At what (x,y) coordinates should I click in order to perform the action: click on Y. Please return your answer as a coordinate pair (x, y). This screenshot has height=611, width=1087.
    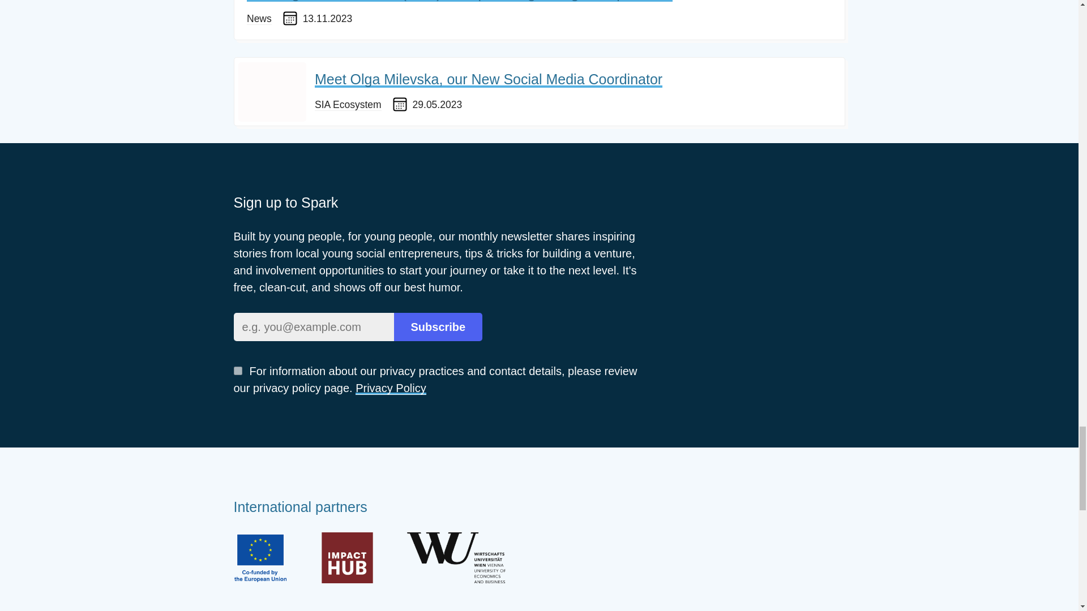
    Looking at the image, I should click on (237, 371).